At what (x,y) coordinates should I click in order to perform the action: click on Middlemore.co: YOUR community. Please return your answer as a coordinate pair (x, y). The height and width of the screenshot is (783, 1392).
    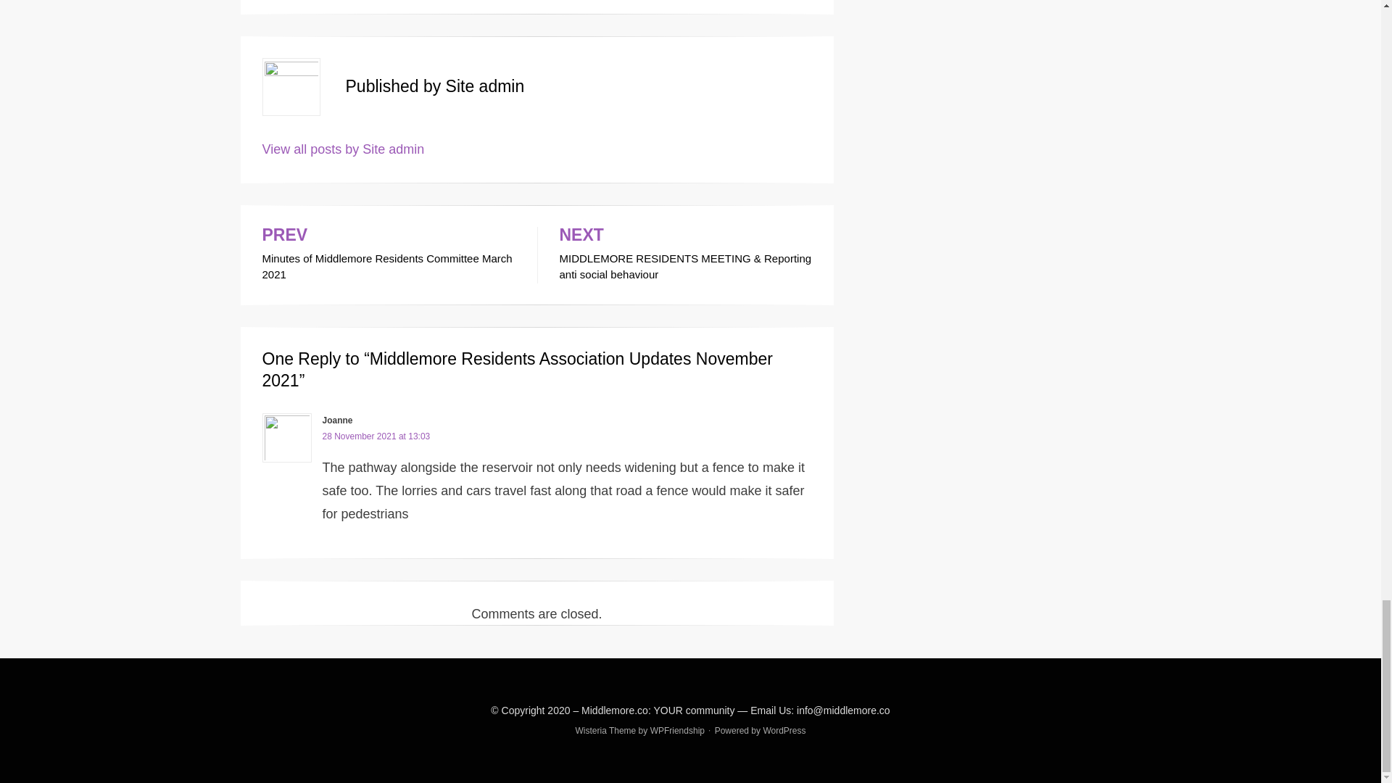
    Looking at the image, I should click on (658, 710).